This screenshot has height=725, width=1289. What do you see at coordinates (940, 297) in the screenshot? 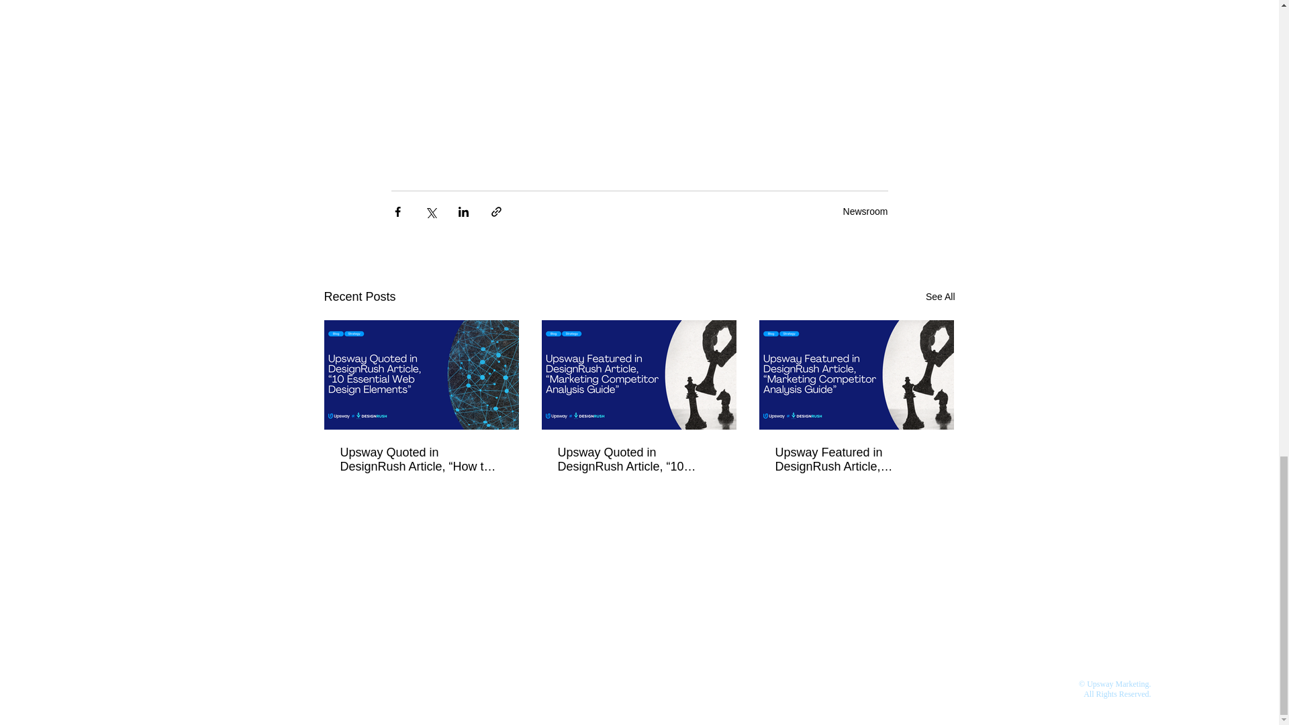
I see `See All` at bounding box center [940, 297].